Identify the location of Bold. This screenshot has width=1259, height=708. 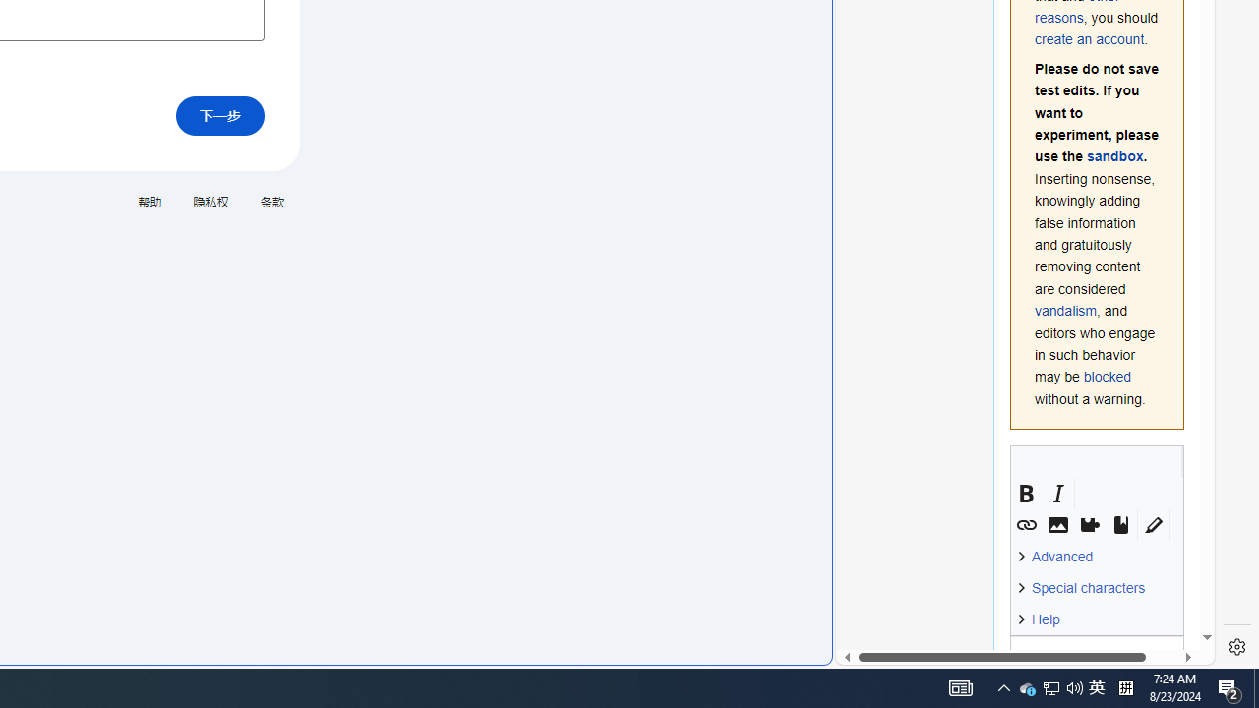
(1026, 494).